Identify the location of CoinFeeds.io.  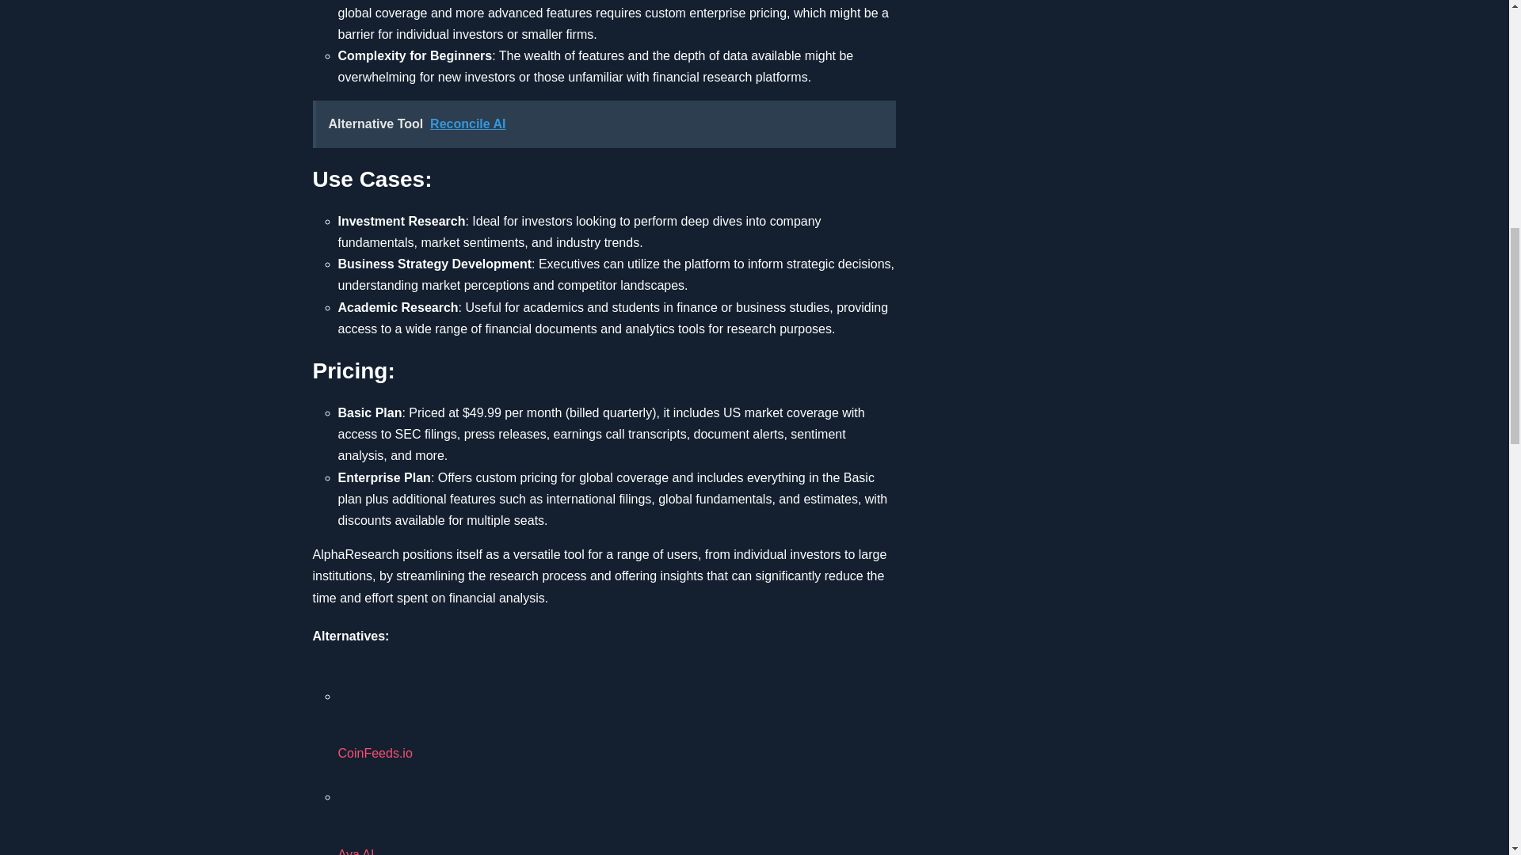
(397, 697).